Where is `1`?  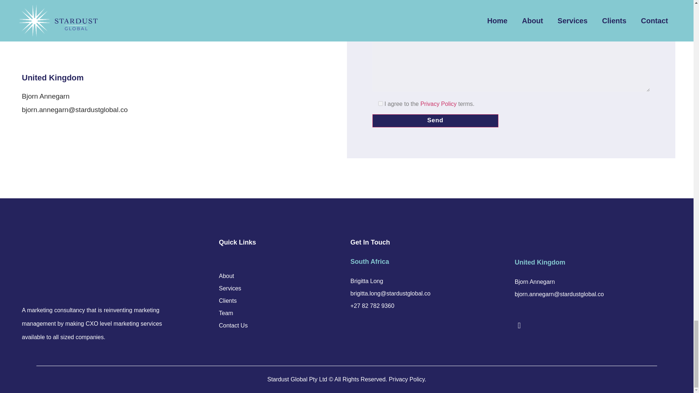
1 is located at coordinates (380, 103).